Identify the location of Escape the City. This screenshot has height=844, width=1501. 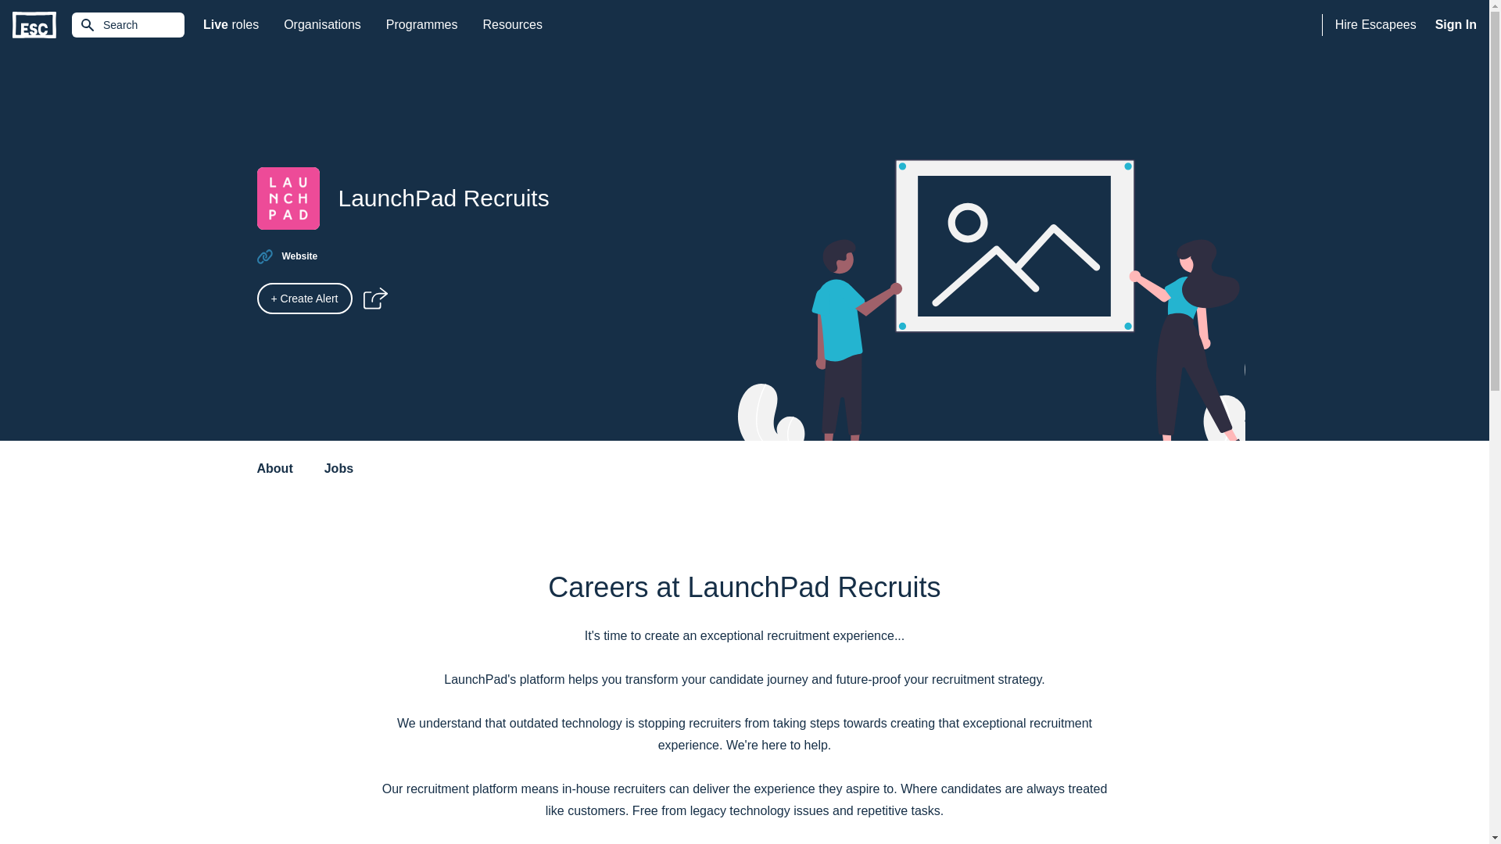
(34, 25).